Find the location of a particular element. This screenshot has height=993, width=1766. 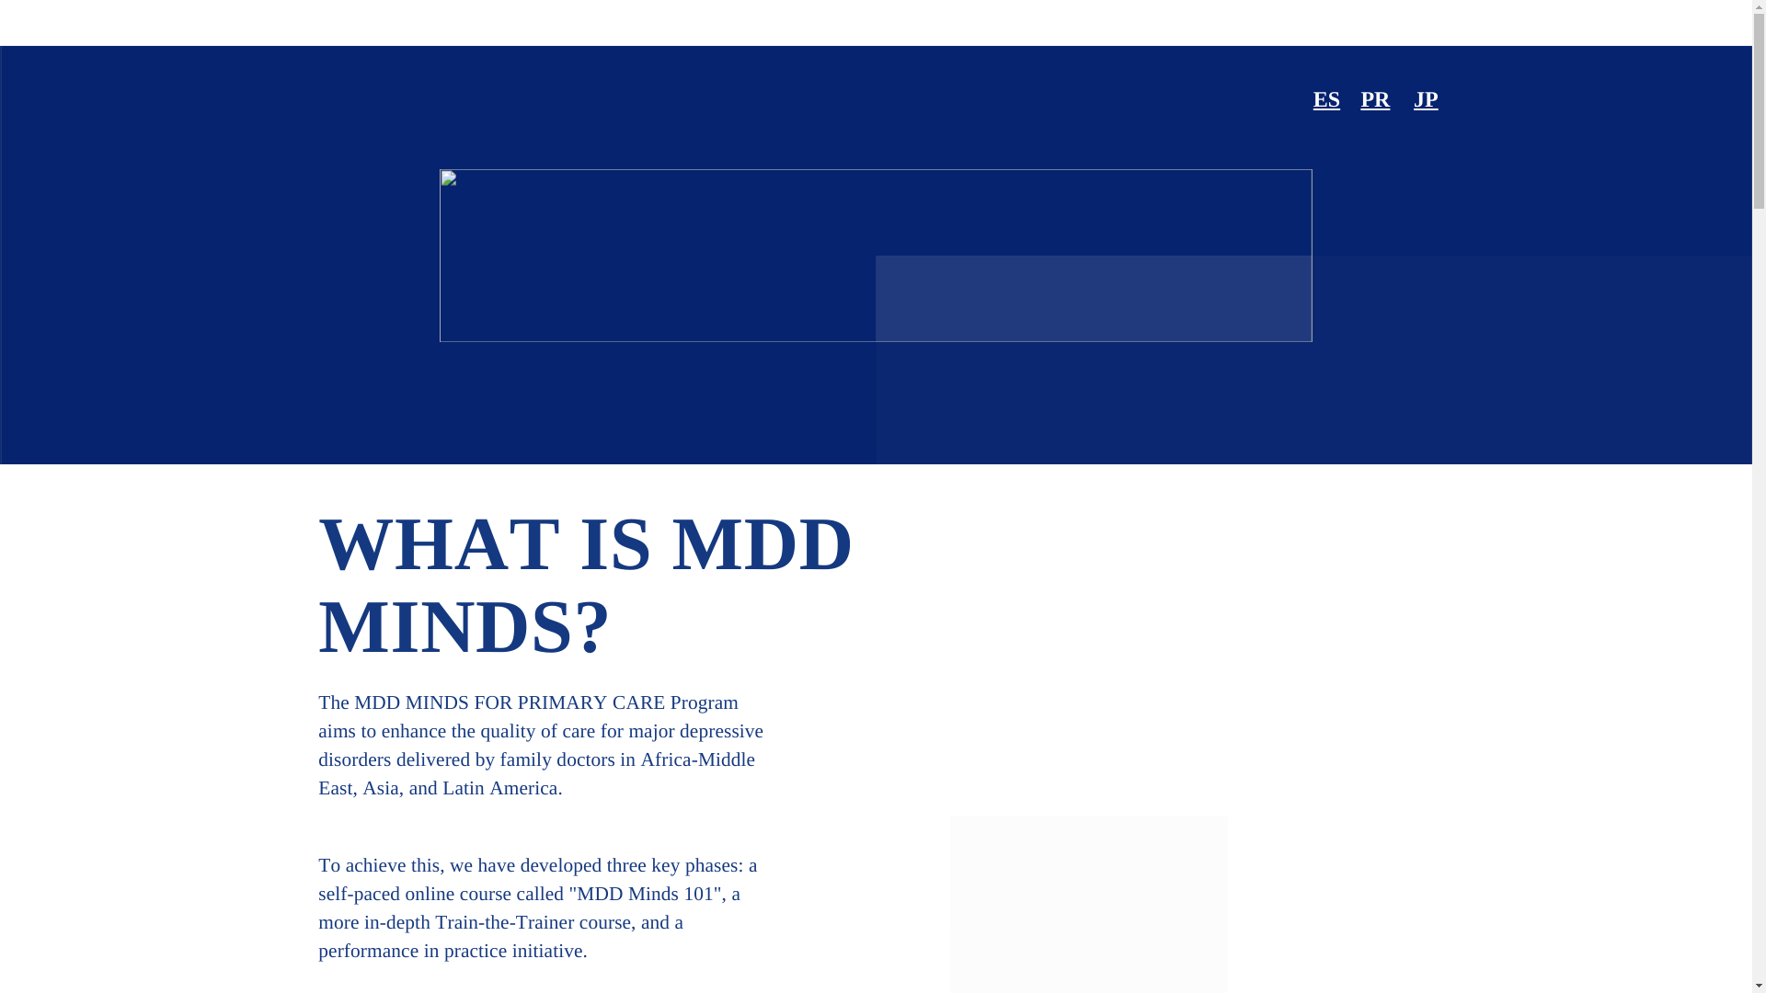

JP is located at coordinates (1426, 100).